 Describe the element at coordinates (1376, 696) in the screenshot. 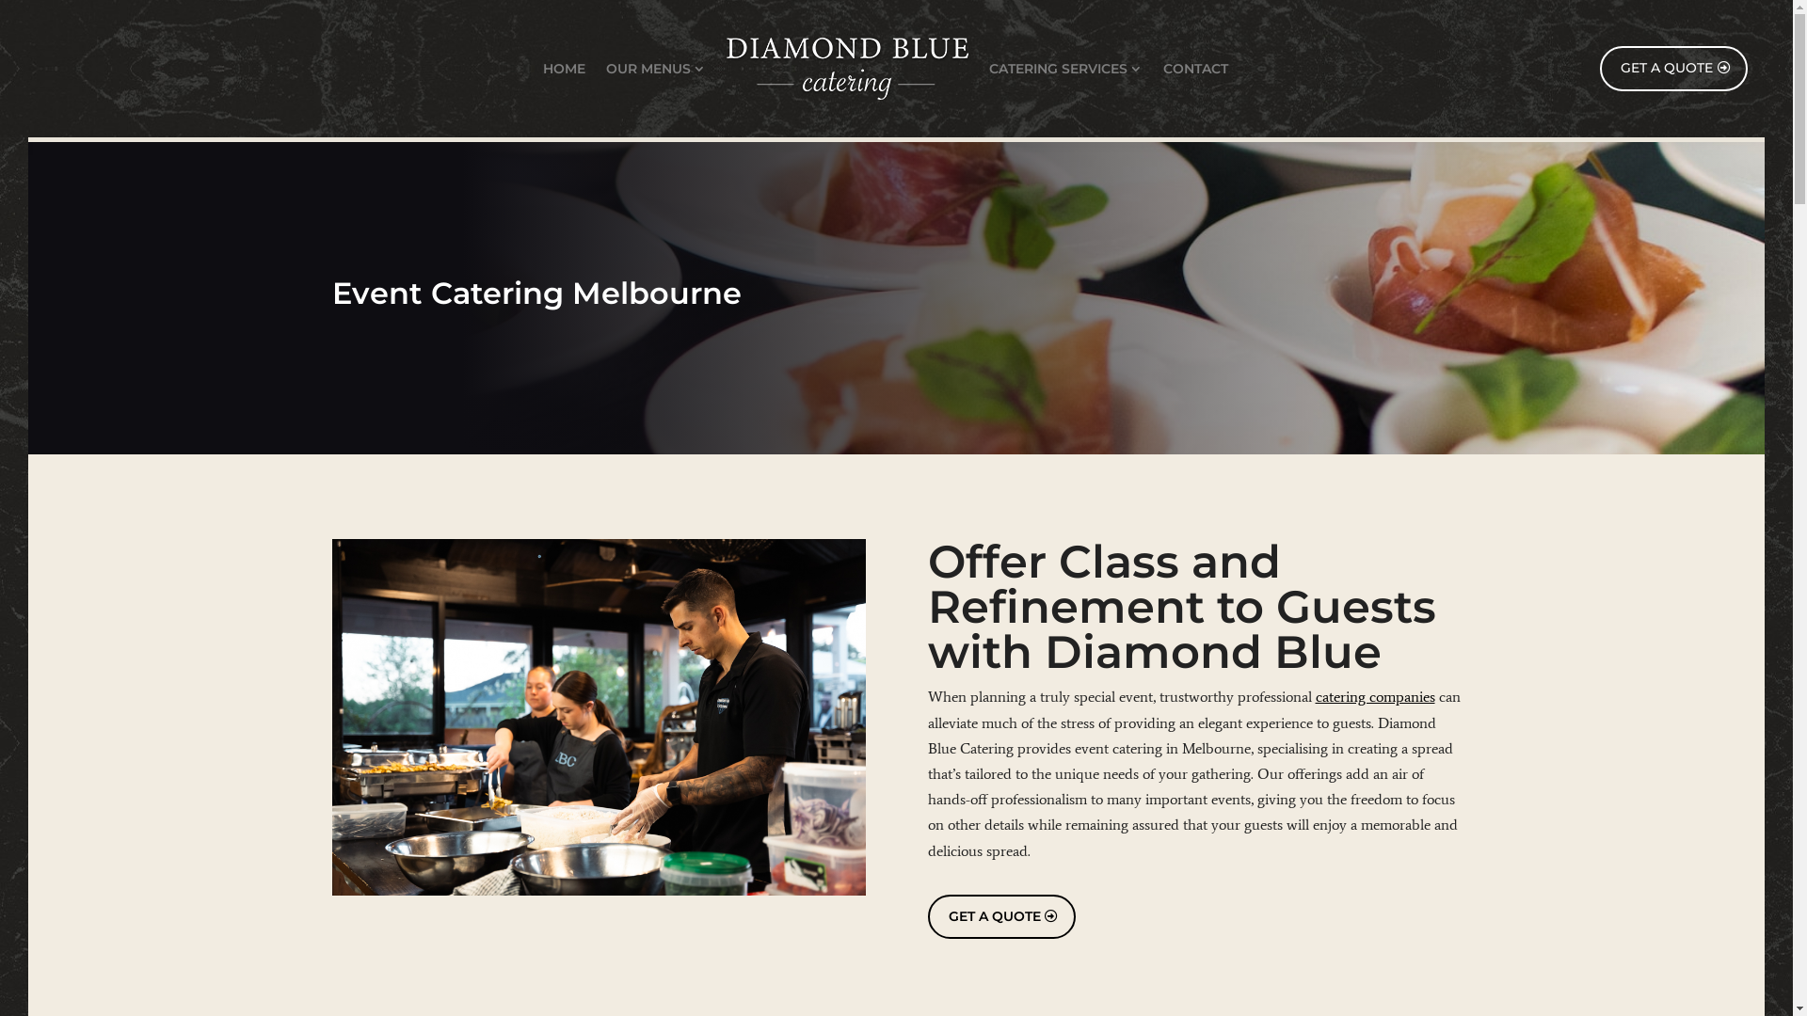

I see `catering companies` at that location.